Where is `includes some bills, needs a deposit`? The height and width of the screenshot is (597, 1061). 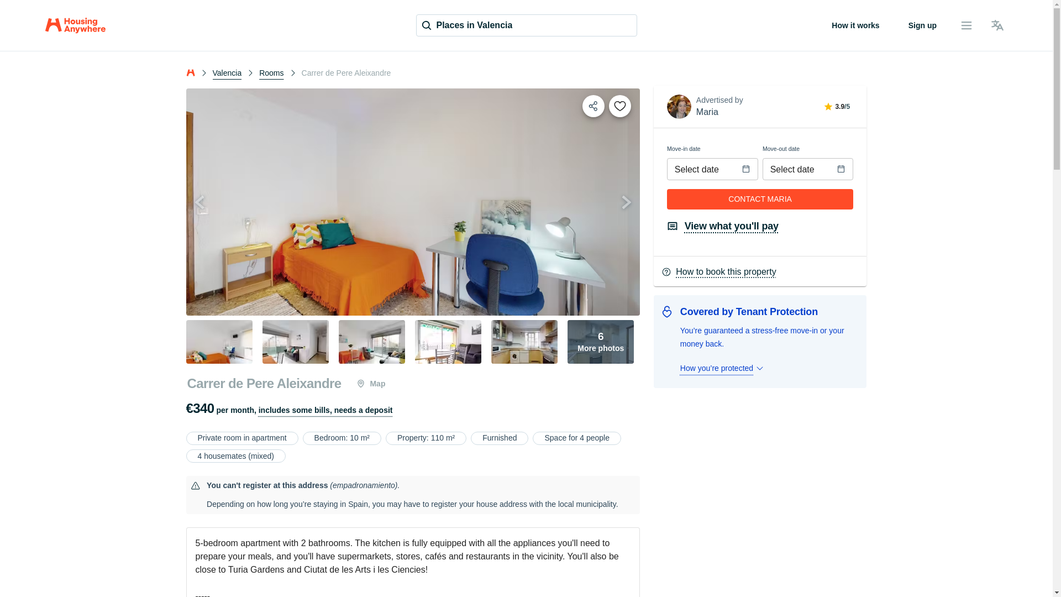 includes some bills, needs a deposit is located at coordinates (526, 25).